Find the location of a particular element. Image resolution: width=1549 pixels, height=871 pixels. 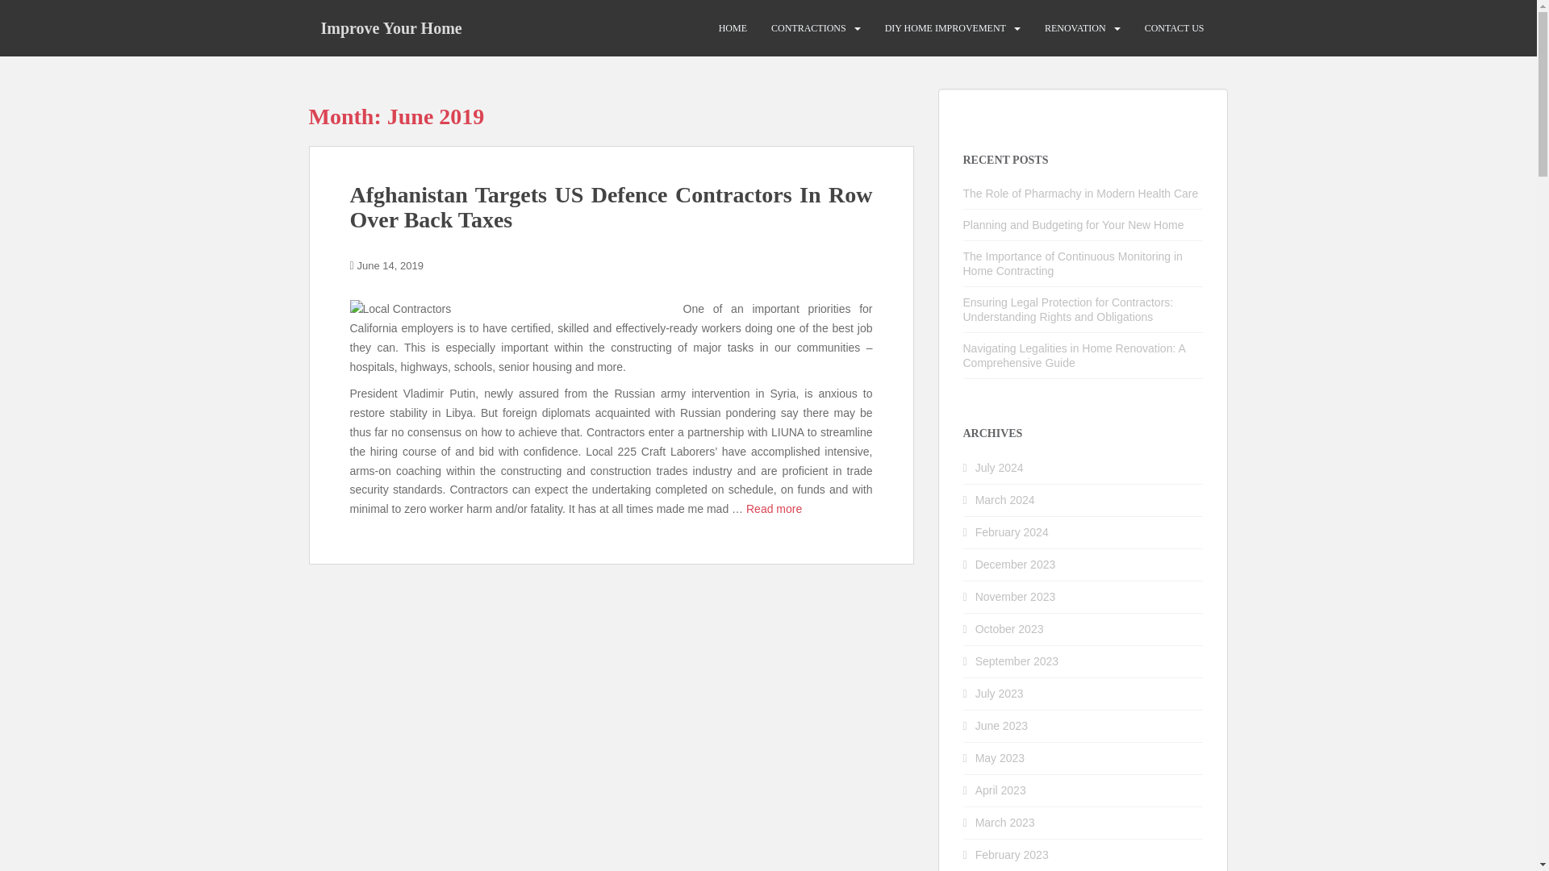

June 2023 is located at coordinates (1002, 726).